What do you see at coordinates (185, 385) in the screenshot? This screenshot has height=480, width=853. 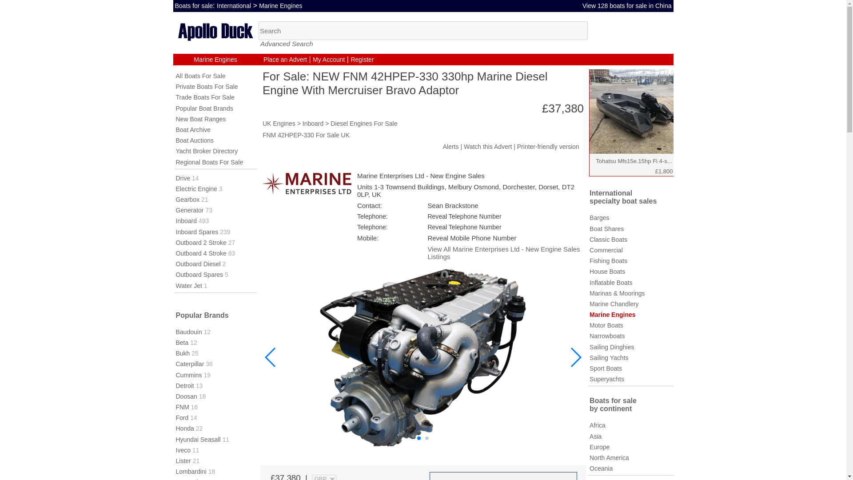 I see `Detroit` at bounding box center [185, 385].